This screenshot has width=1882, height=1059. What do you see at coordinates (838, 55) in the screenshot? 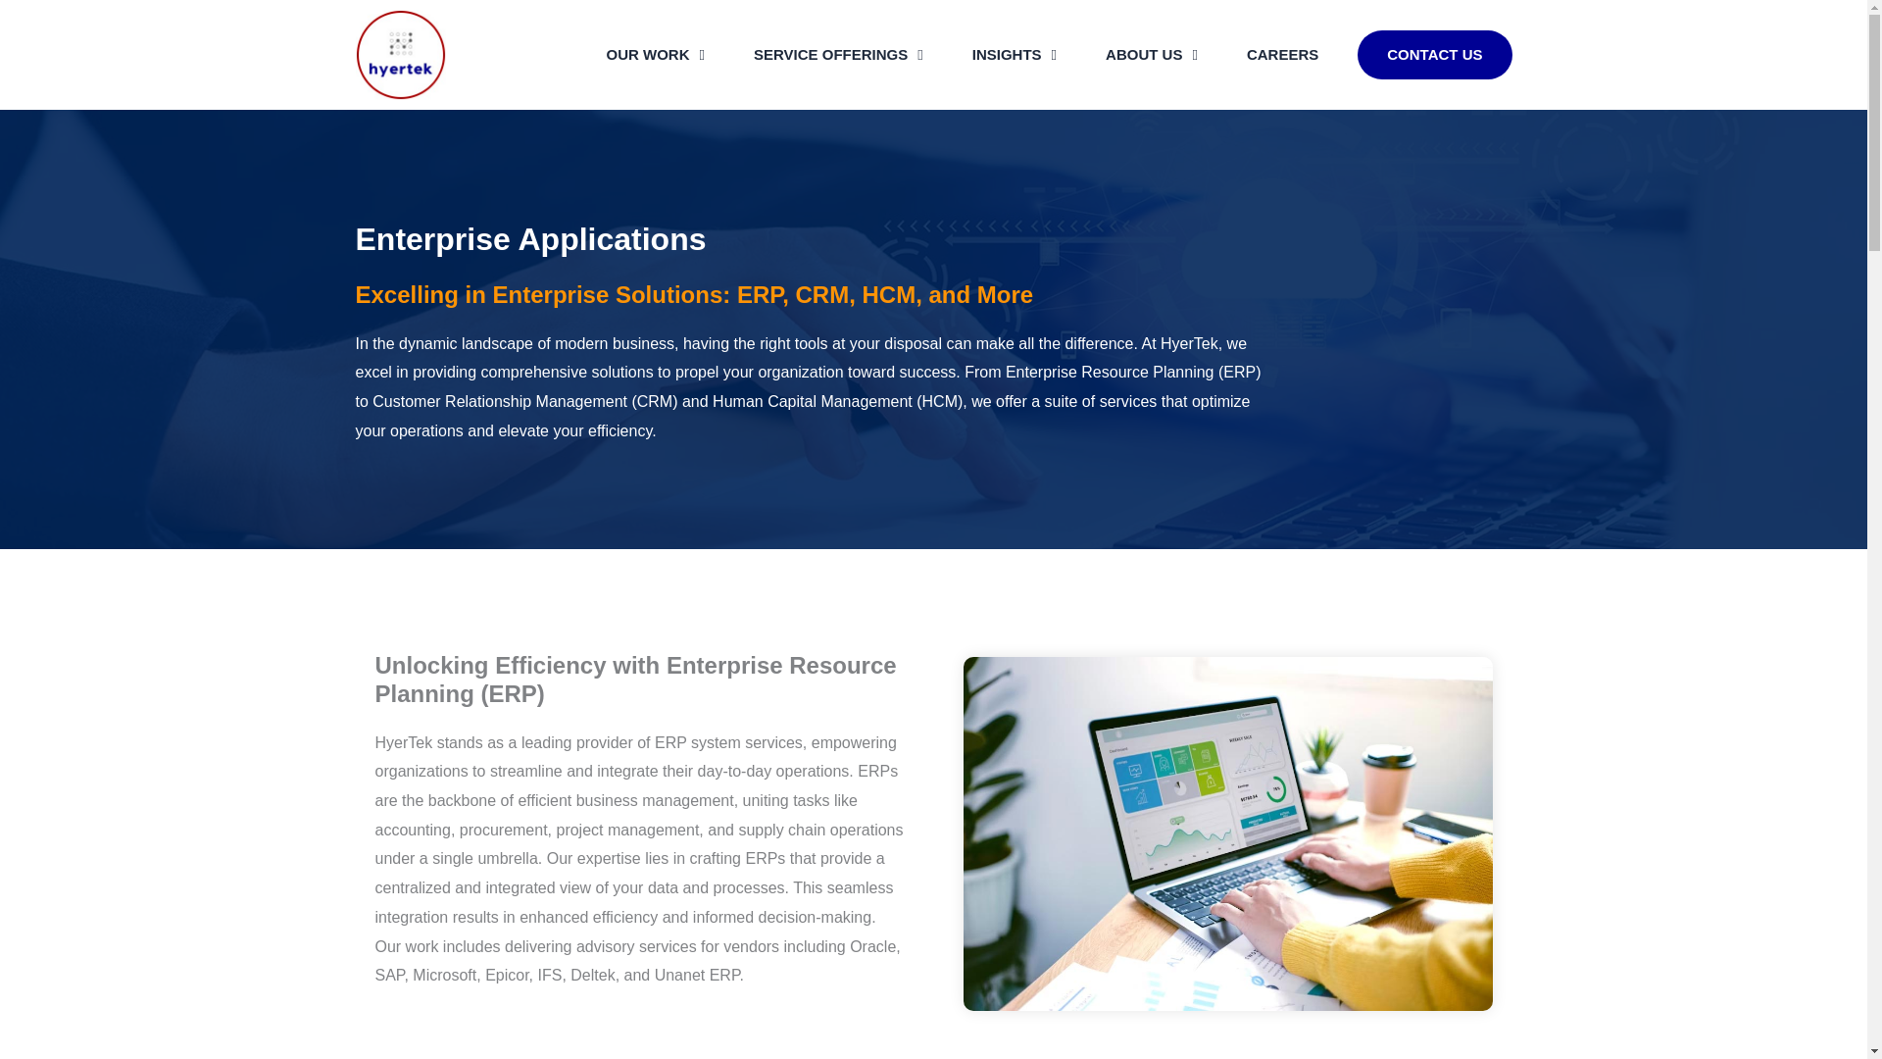
I see `SERVICE OFFERINGS` at bounding box center [838, 55].